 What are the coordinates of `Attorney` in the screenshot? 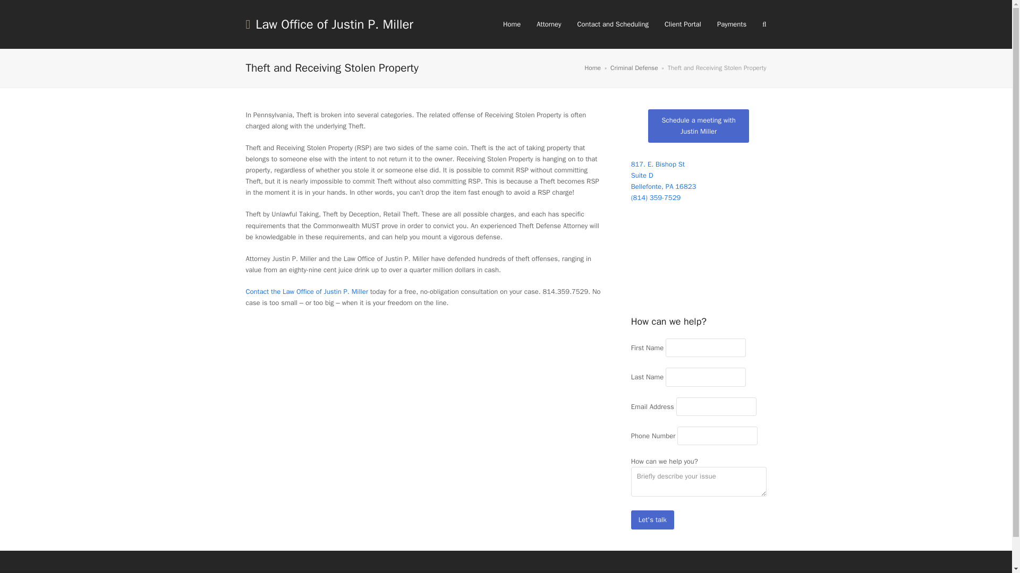 It's located at (548, 24).